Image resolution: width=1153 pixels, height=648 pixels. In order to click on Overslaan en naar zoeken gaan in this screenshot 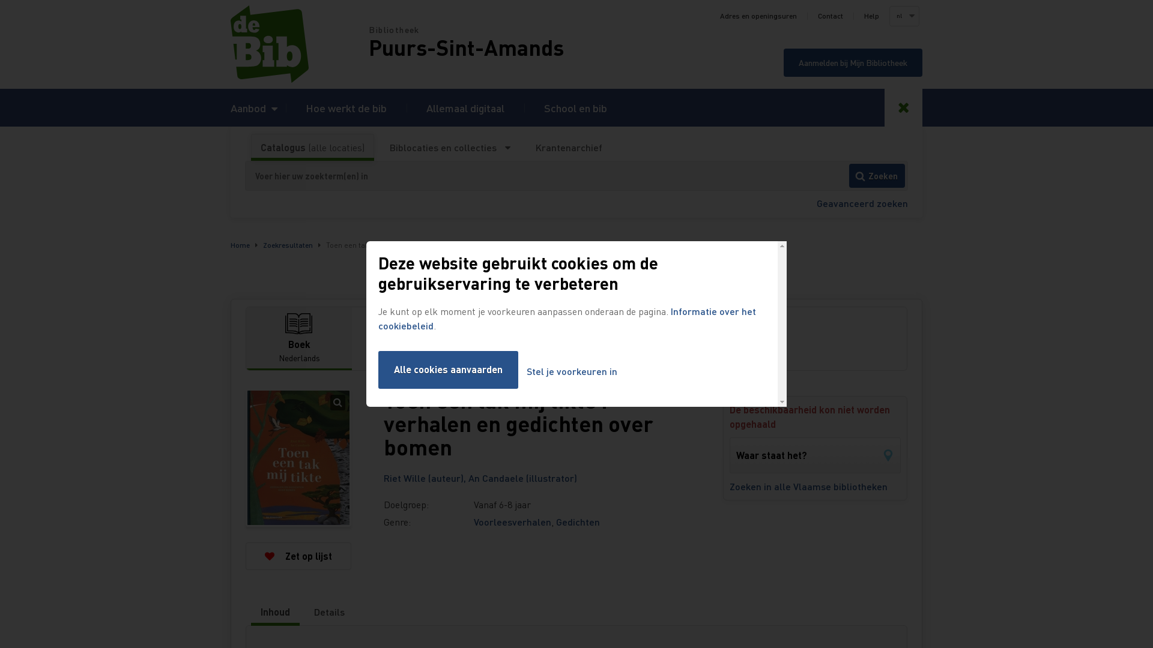, I will do `click(0, 0)`.